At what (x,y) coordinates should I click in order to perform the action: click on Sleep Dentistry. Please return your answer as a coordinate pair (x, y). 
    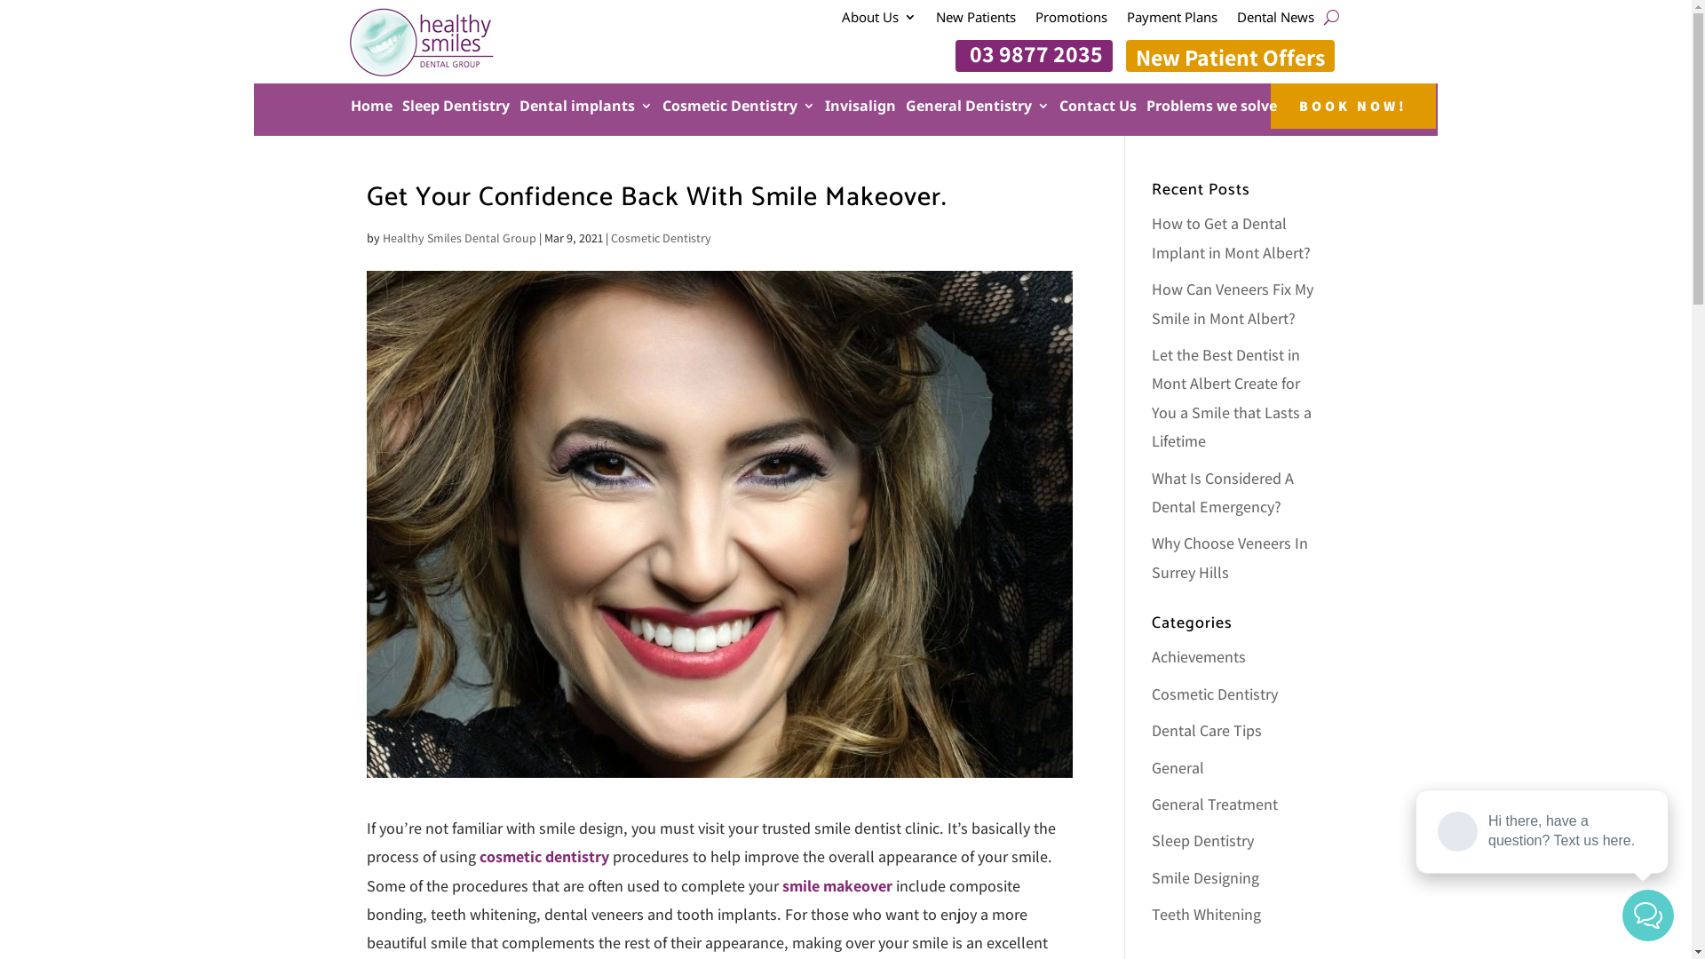
    Looking at the image, I should click on (1202, 840).